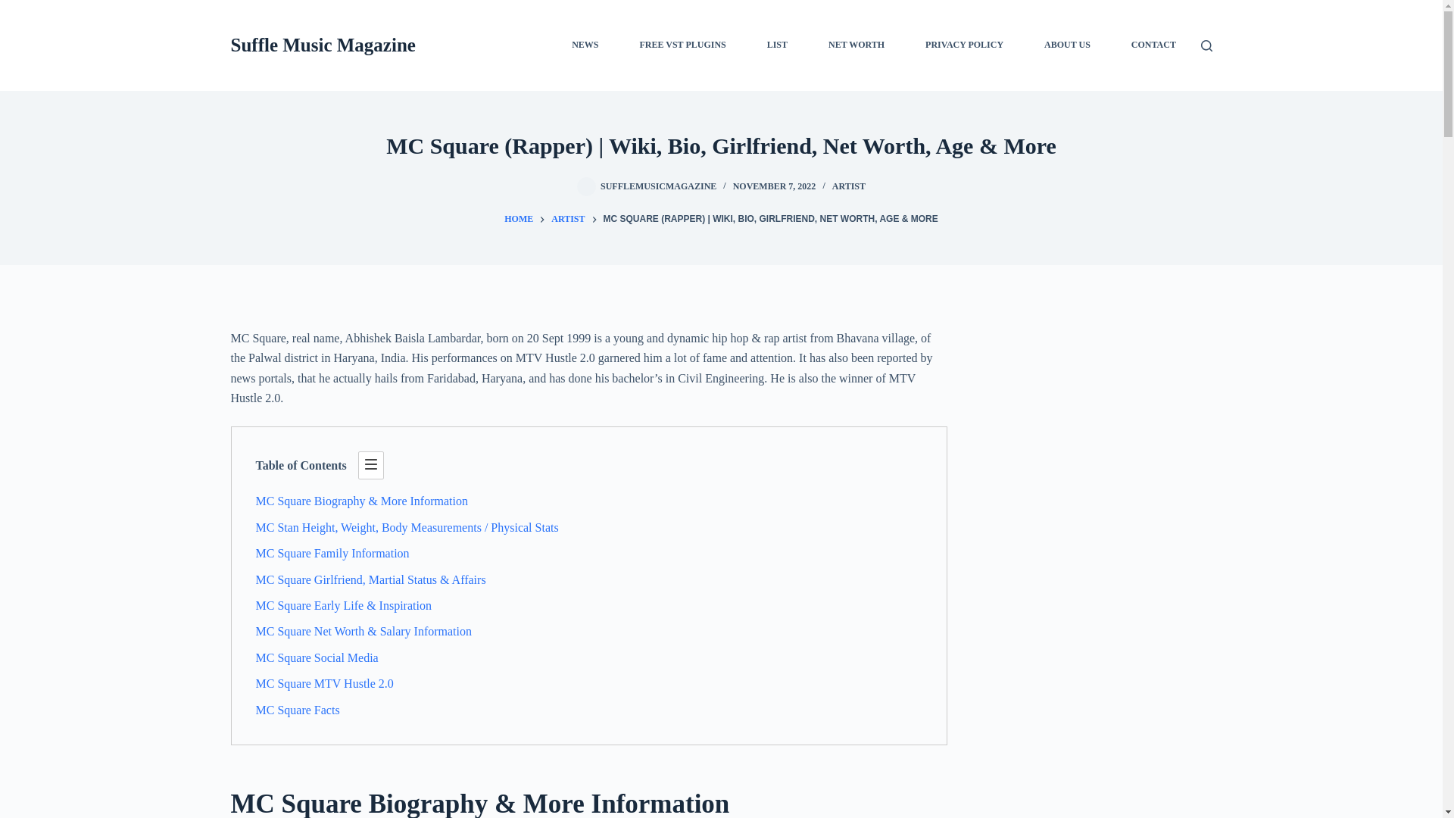  Describe the element at coordinates (317, 657) in the screenshot. I see `MC Square Social Media` at that location.